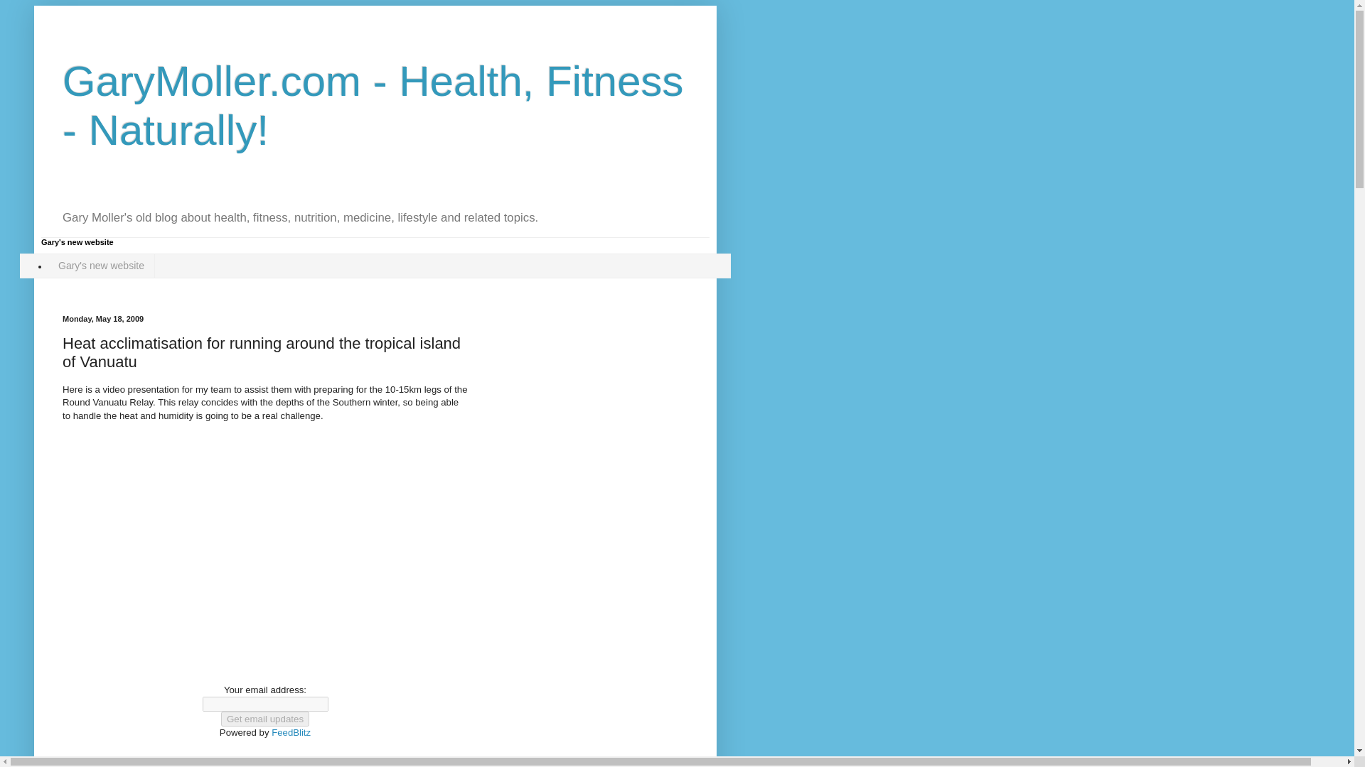  Describe the element at coordinates (291, 731) in the screenshot. I see `FeedBlitz` at that location.